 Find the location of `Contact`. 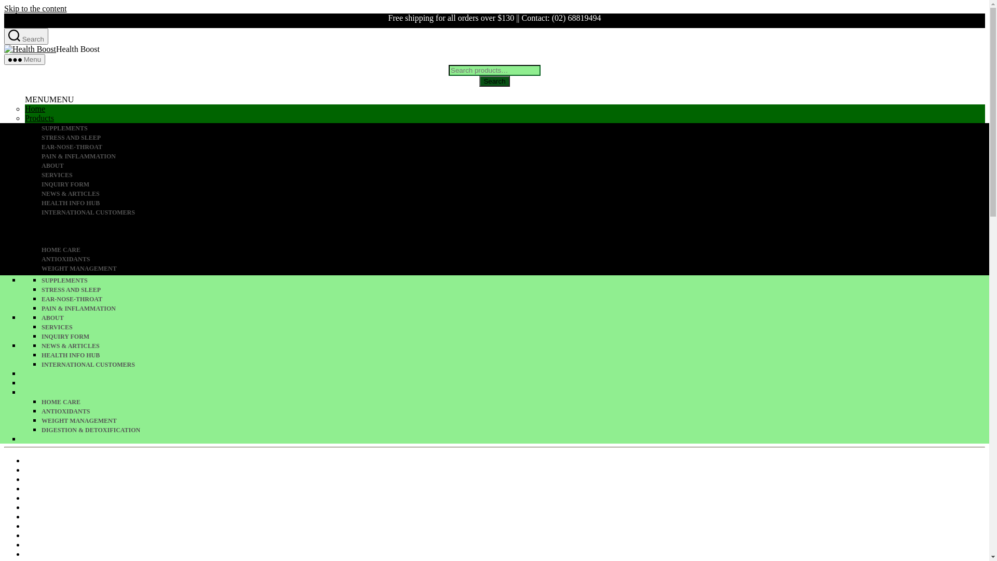

Contact is located at coordinates (38, 146).